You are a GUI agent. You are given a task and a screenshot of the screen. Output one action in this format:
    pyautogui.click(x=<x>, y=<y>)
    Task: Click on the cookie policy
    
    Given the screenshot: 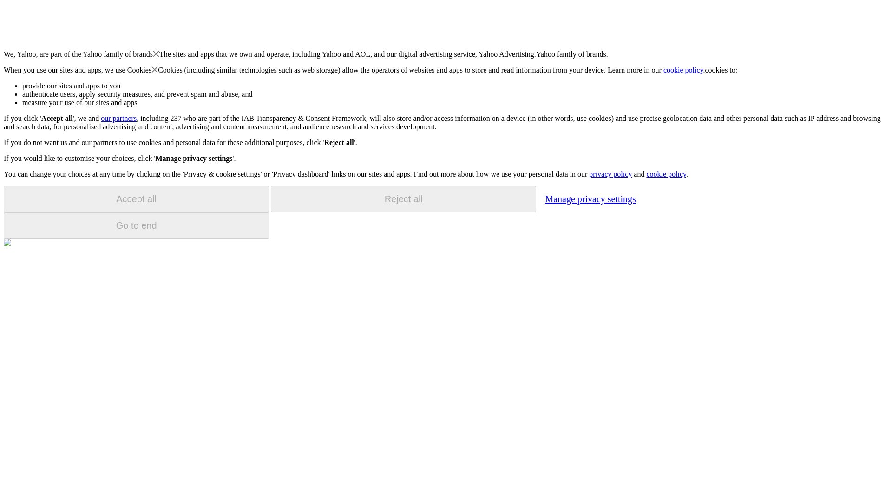 What is the action you would take?
    pyautogui.click(x=666, y=174)
    